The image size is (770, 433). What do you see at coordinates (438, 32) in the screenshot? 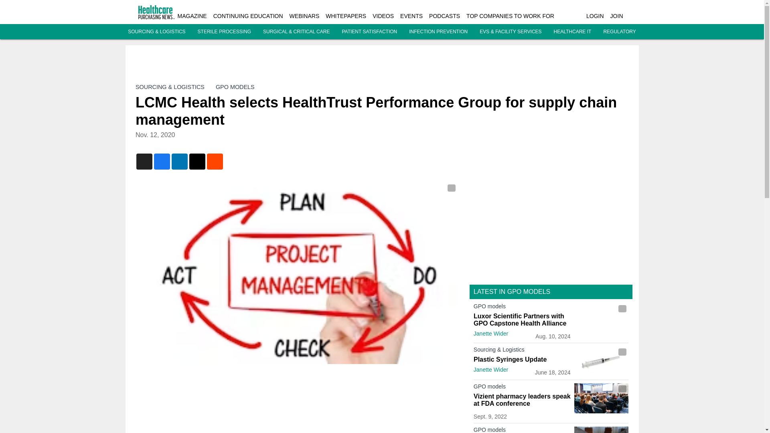
I see `INFECTION PREVENTION` at bounding box center [438, 32].